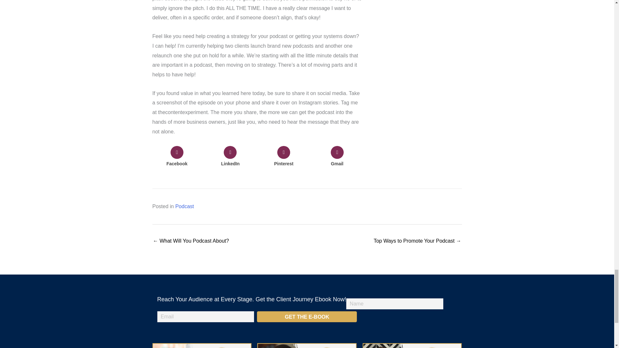 Image resolution: width=619 pixels, height=348 pixels. Describe the element at coordinates (337, 157) in the screenshot. I see `Gmail` at that location.